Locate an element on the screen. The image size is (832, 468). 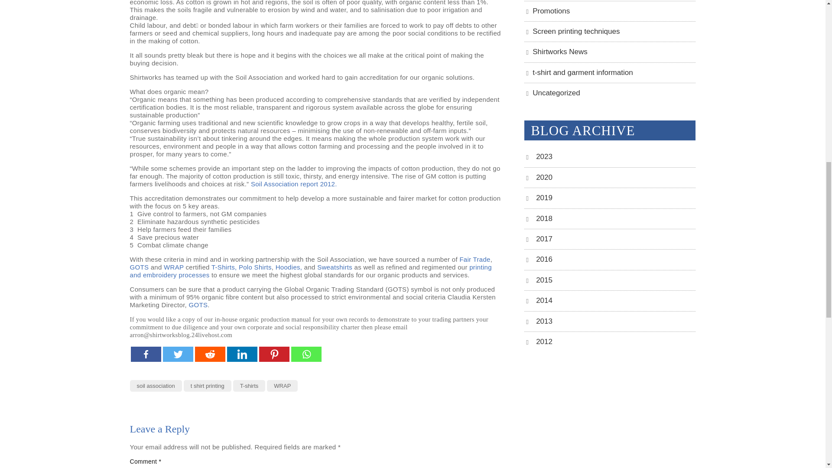
Organic T-Shirts is located at coordinates (225, 267).